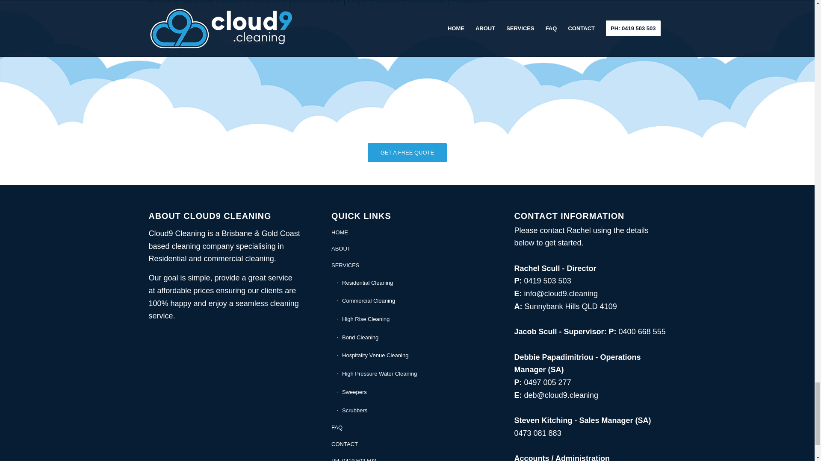 This screenshot has height=461, width=821. I want to click on High Pressure Water Cleaning, so click(410, 374).